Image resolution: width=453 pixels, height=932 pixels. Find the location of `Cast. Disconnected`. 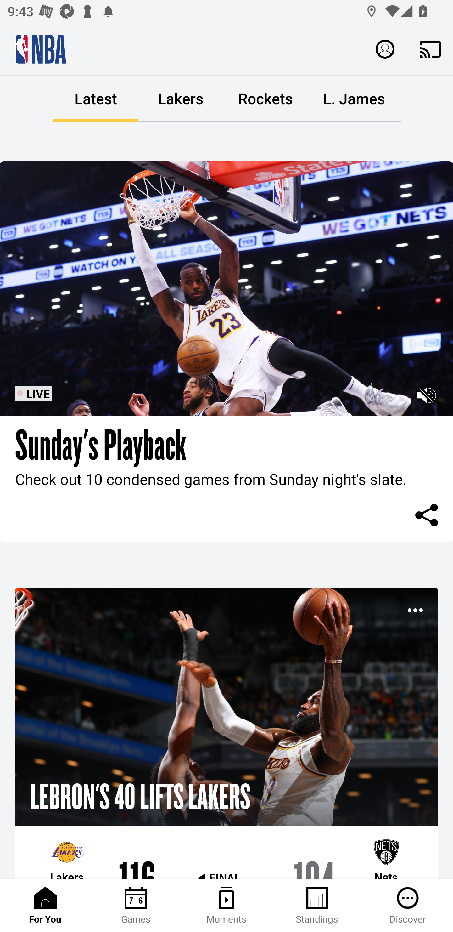

Cast. Disconnected is located at coordinates (430, 49).